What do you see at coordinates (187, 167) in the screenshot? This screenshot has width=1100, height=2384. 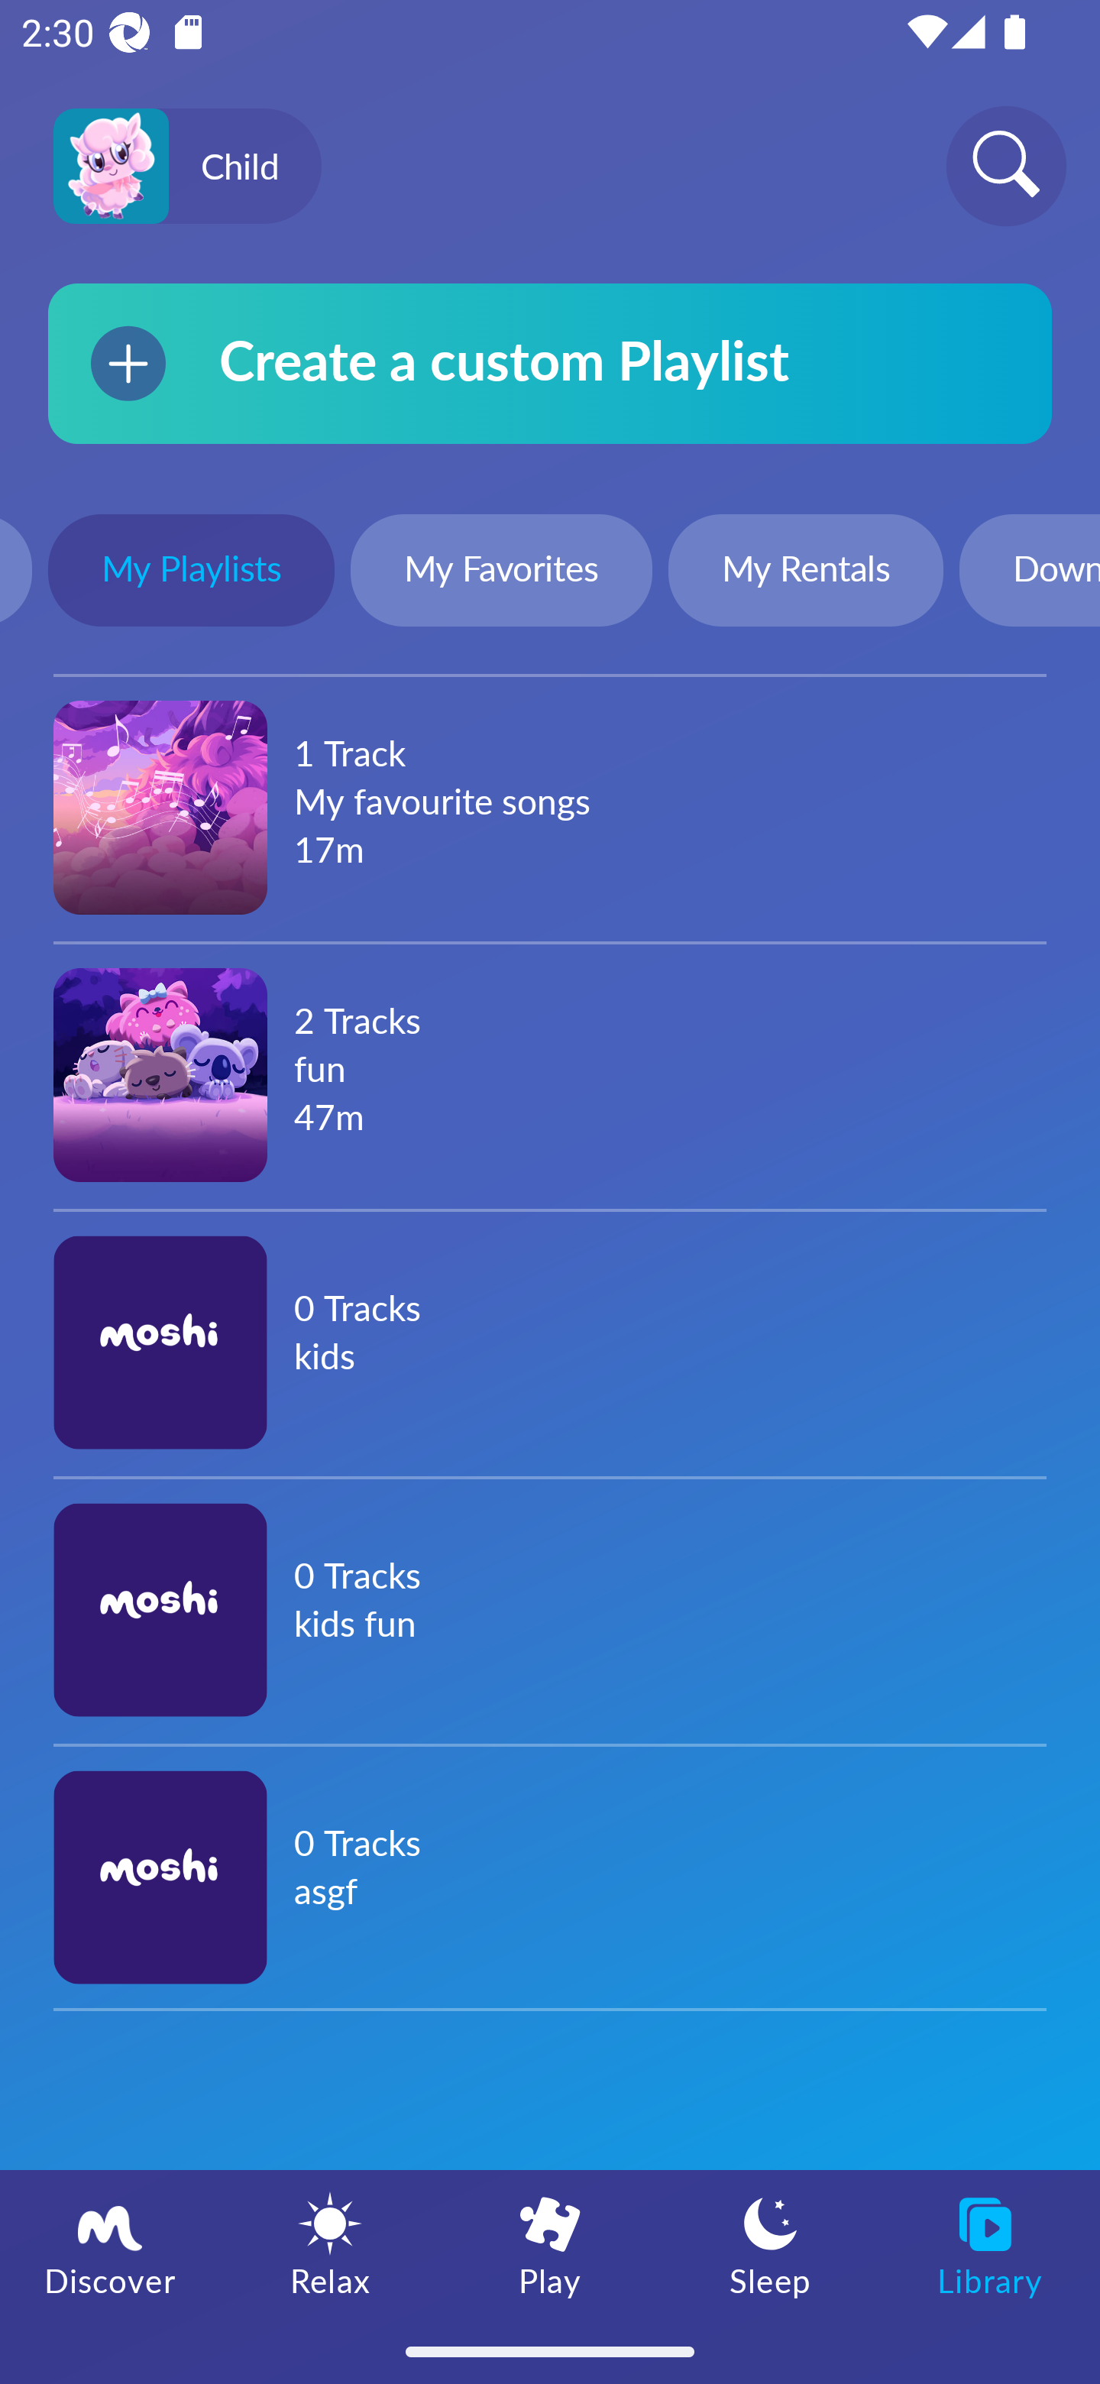 I see `Profile icon Child` at bounding box center [187, 167].